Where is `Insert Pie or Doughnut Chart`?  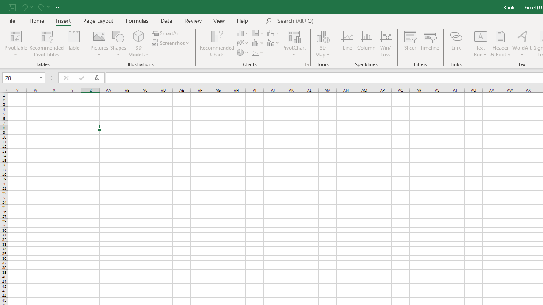 Insert Pie or Doughnut Chart is located at coordinates (243, 53).